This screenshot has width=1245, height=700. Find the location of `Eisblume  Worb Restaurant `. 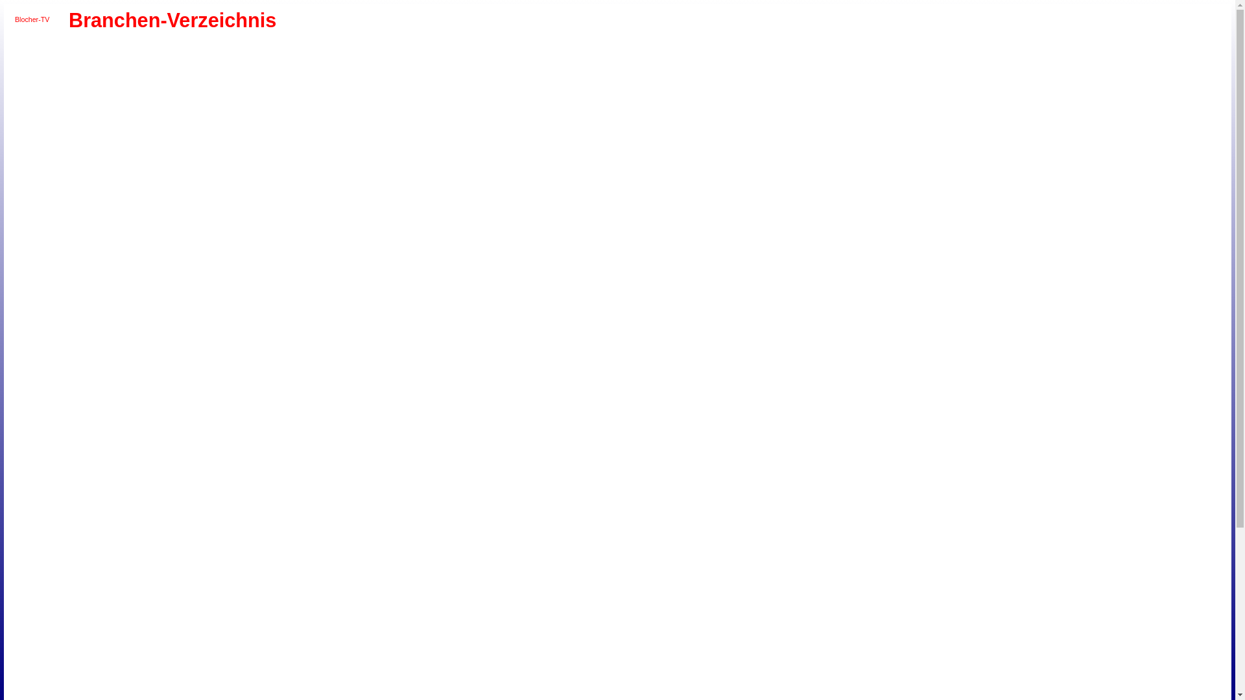

Eisblume  Worb Restaurant  is located at coordinates (136, 410).